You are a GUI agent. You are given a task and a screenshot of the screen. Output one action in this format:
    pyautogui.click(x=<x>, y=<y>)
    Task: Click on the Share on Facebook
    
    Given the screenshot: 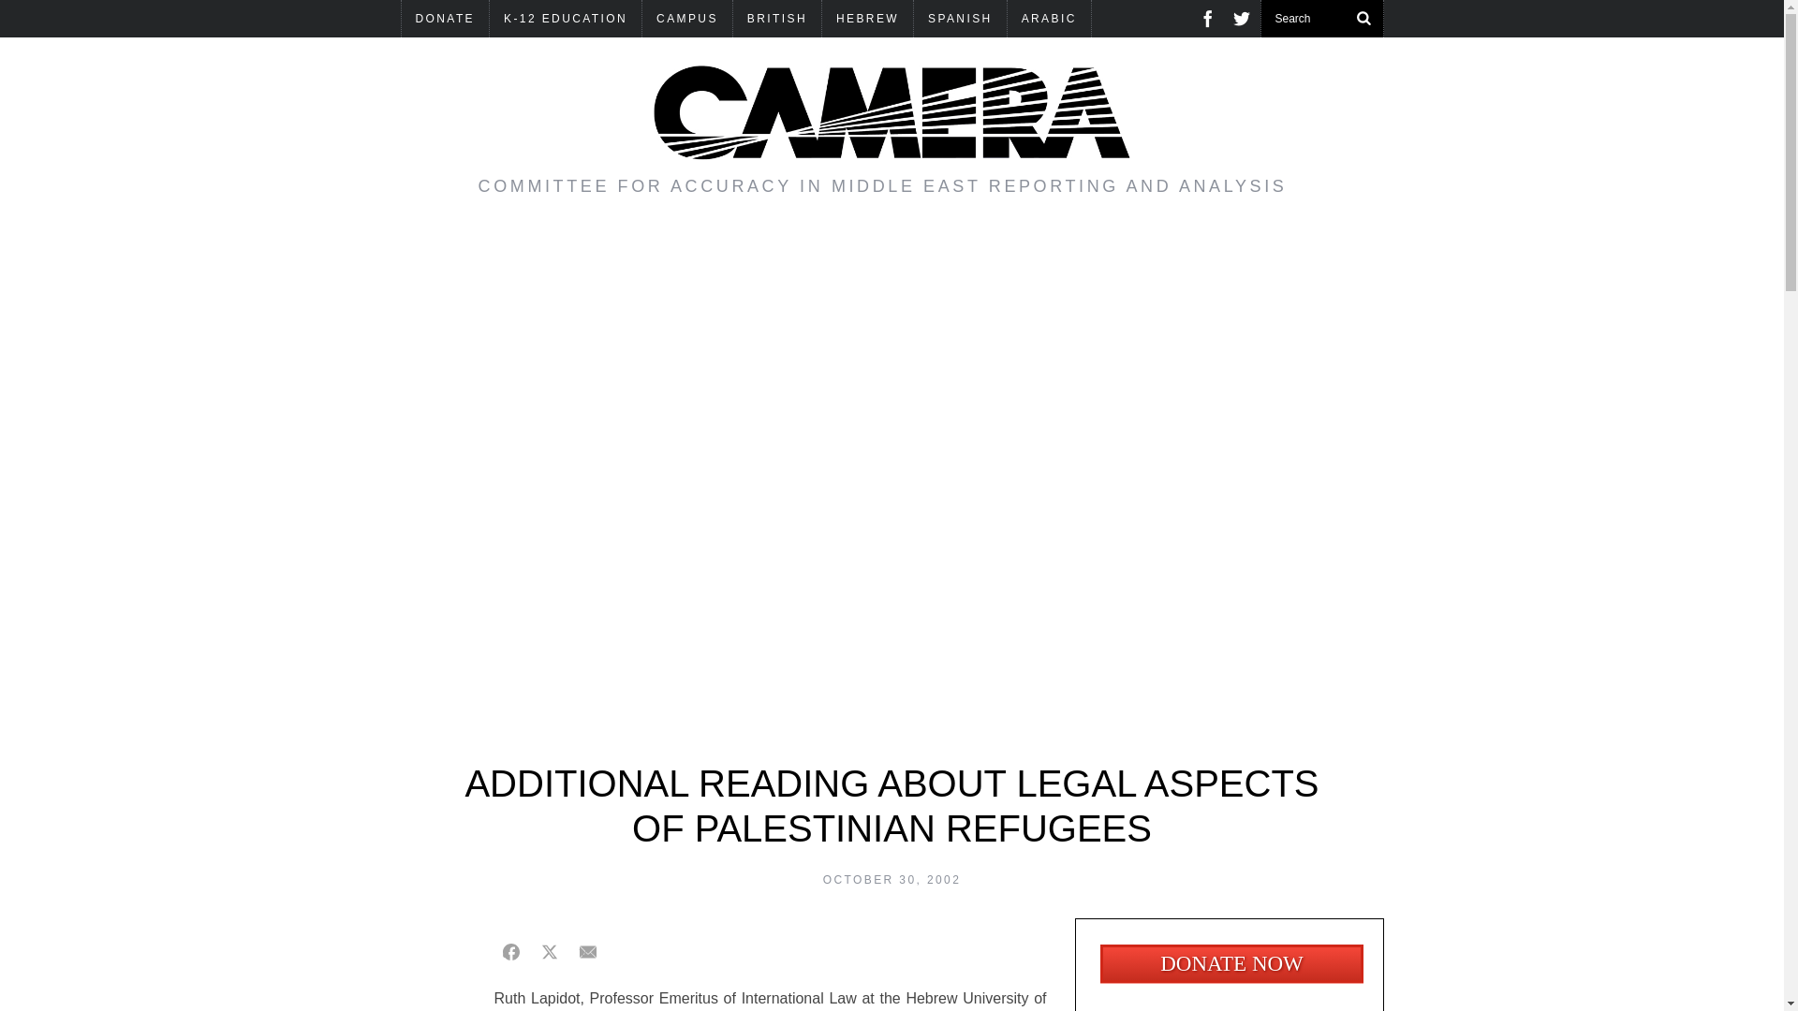 What is the action you would take?
    pyautogui.click(x=511, y=951)
    